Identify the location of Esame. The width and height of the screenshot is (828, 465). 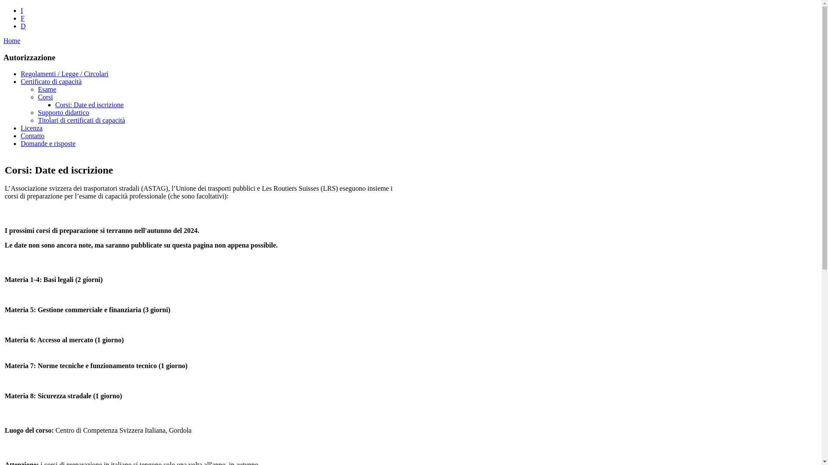
(47, 90).